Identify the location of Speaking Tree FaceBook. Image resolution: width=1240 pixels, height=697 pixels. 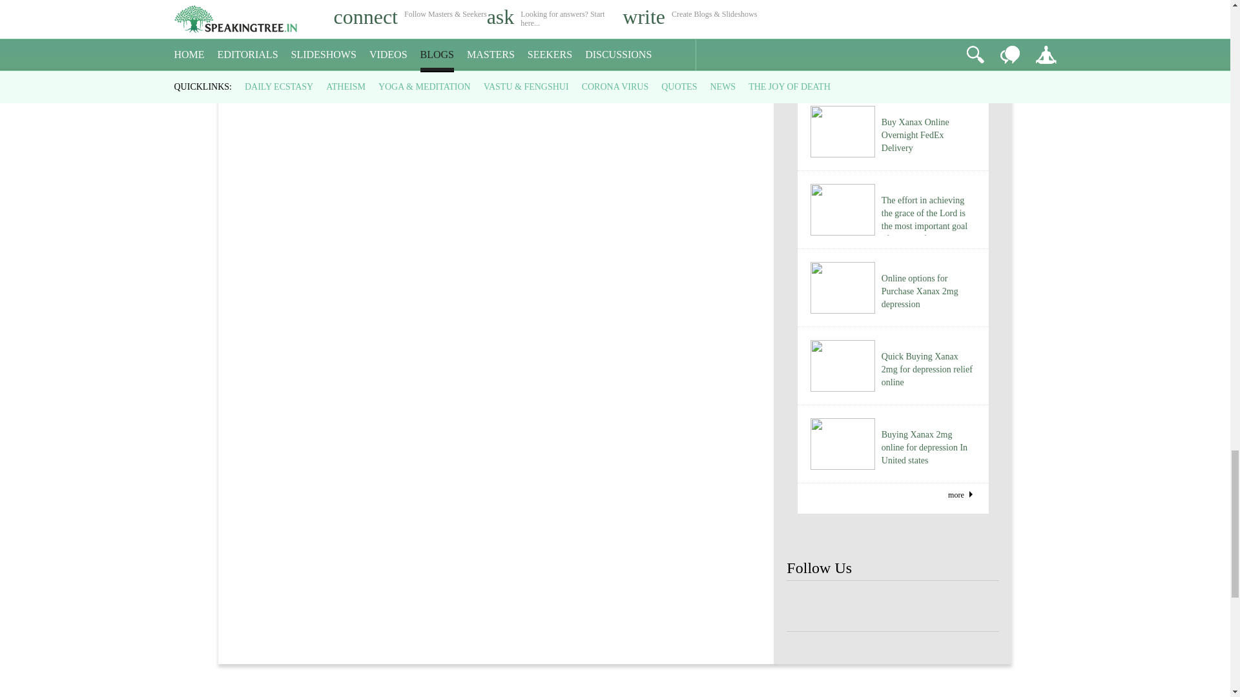
(978, 607).